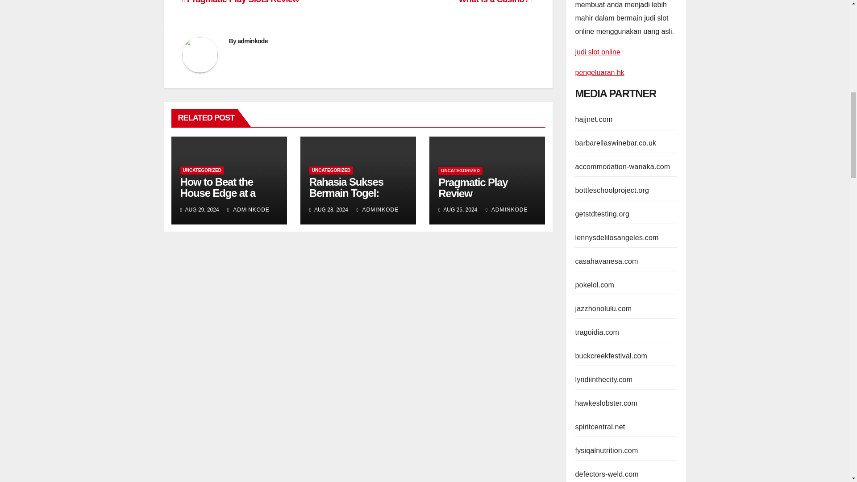 The width and height of the screenshot is (857, 482). Describe the element at coordinates (202, 170) in the screenshot. I see `UNCATEGORIZED` at that location.